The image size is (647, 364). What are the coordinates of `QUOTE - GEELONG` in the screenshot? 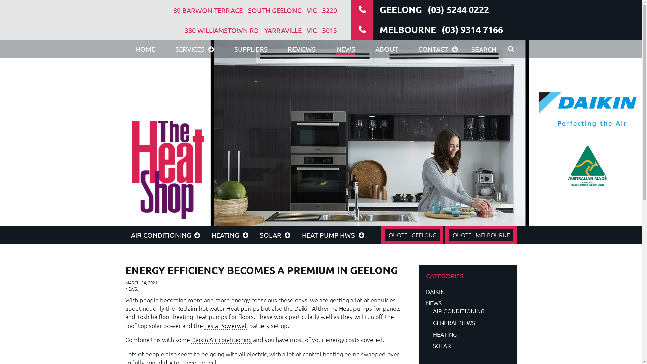 It's located at (412, 235).